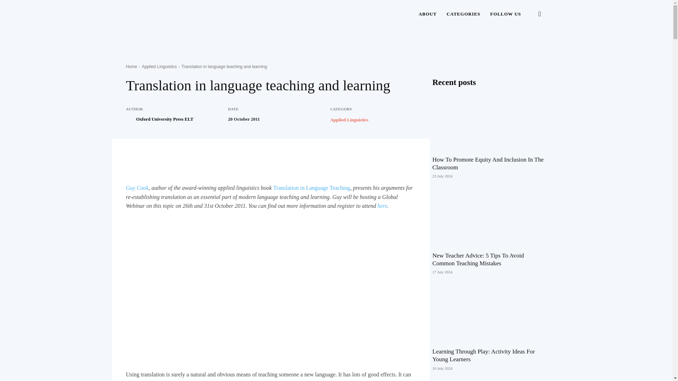  Describe the element at coordinates (427, 14) in the screenshot. I see `ABOUT` at that location.